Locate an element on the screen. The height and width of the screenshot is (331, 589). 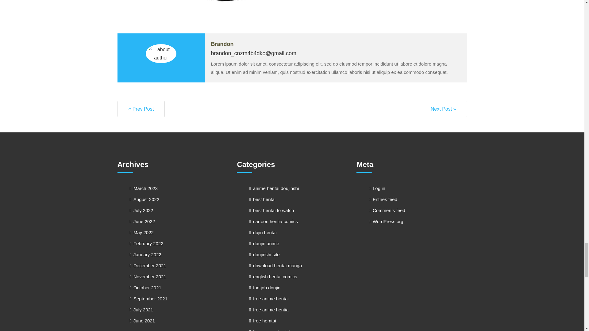
May 2022 is located at coordinates (141, 232).